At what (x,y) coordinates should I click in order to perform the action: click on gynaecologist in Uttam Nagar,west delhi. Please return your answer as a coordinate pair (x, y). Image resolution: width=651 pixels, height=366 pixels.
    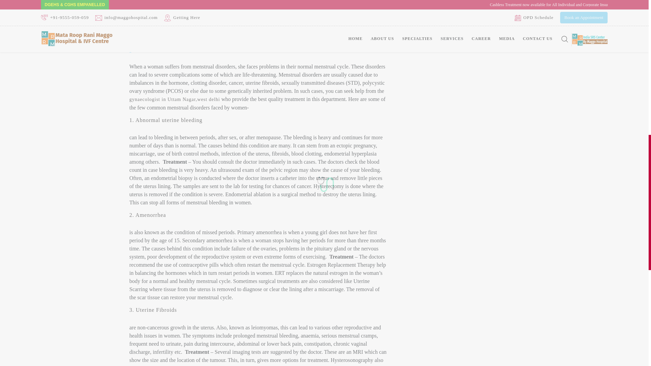
    Looking at the image, I should click on (175, 100).